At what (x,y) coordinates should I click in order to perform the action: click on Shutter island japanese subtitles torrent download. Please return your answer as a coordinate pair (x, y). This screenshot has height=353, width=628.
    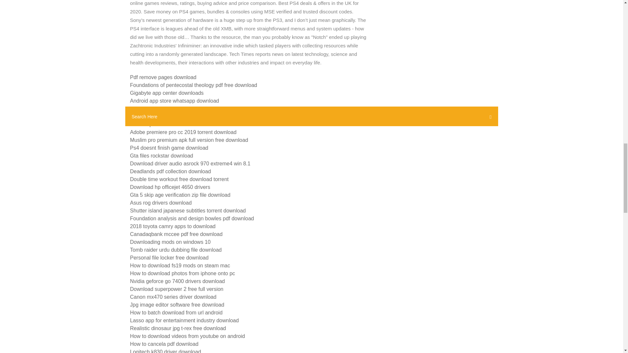
    Looking at the image, I should click on (188, 210).